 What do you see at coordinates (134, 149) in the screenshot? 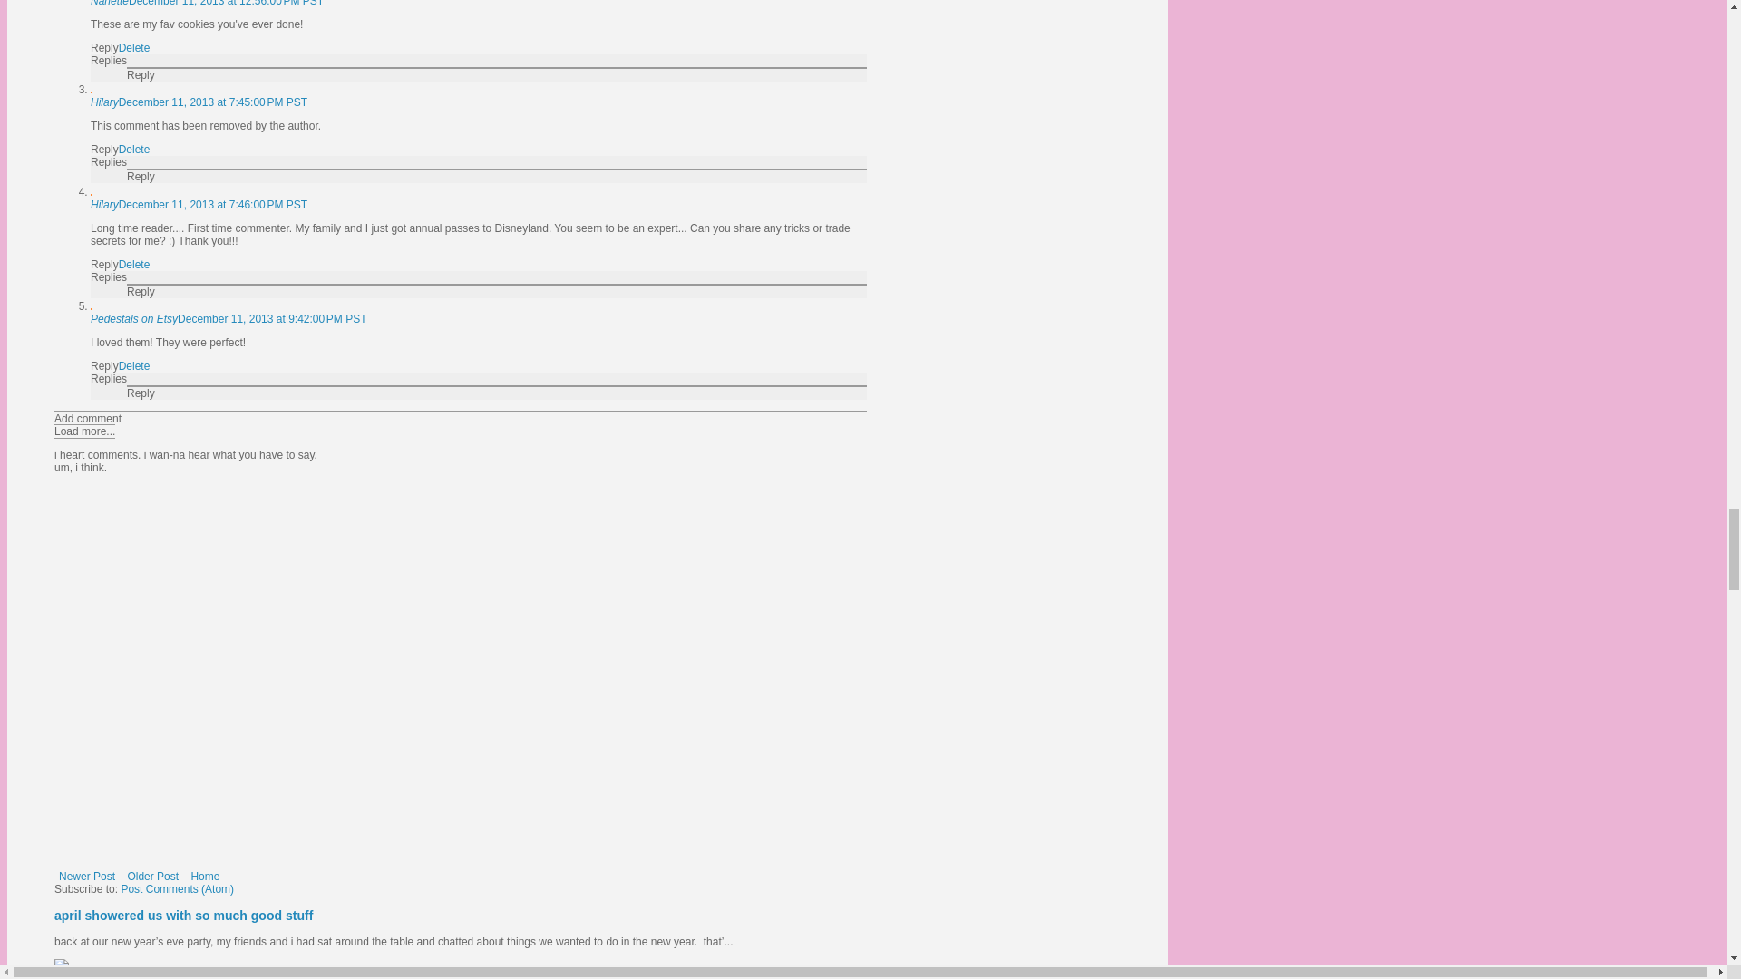
I see `Delete` at bounding box center [134, 149].